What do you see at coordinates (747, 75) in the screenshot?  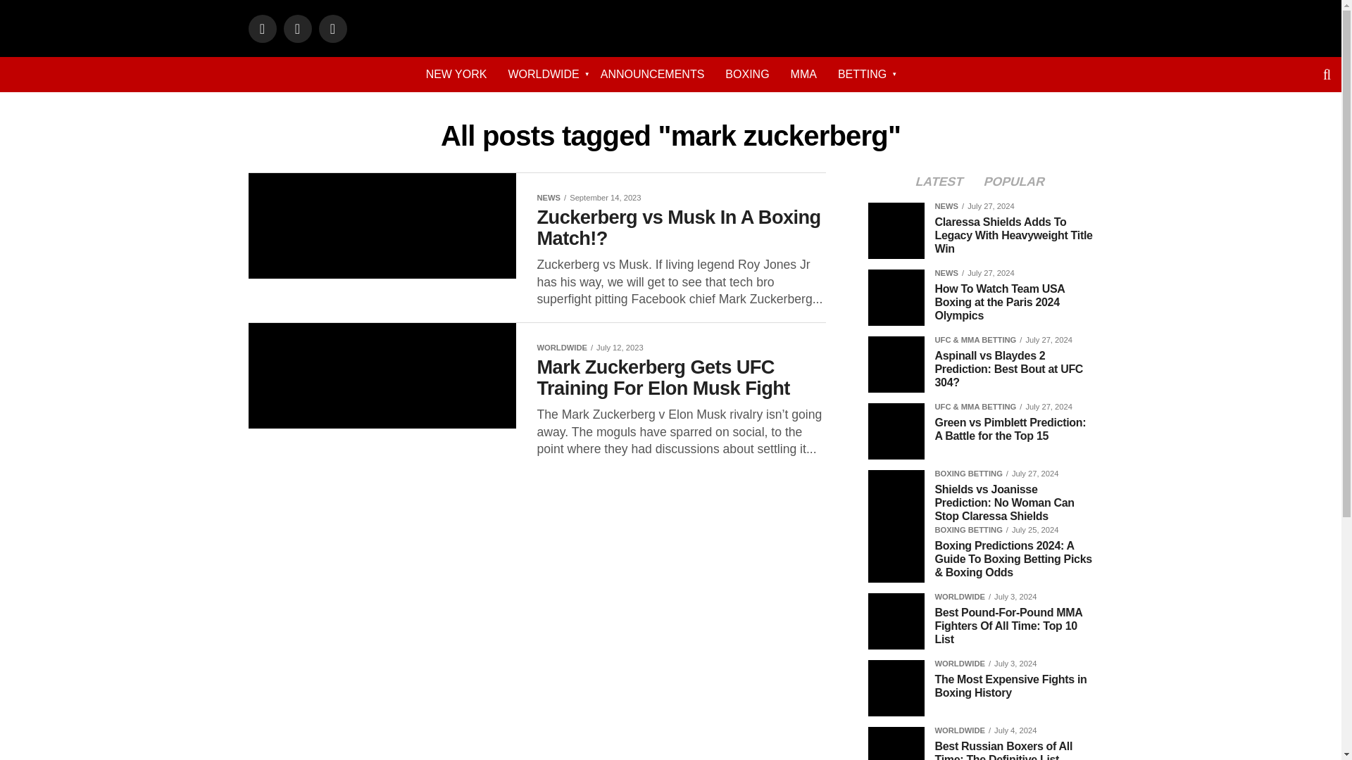 I see `BOXING` at bounding box center [747, 75].